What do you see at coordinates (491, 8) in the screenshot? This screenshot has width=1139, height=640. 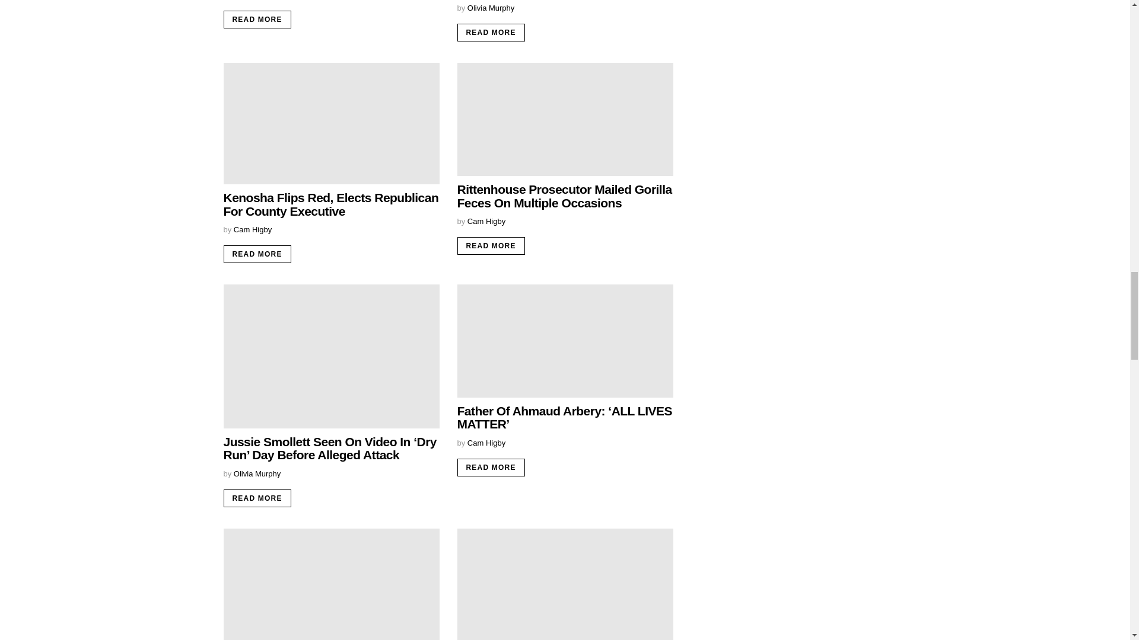 I see `Posts by Olivia Murphy` at bounding box center [491, 8].